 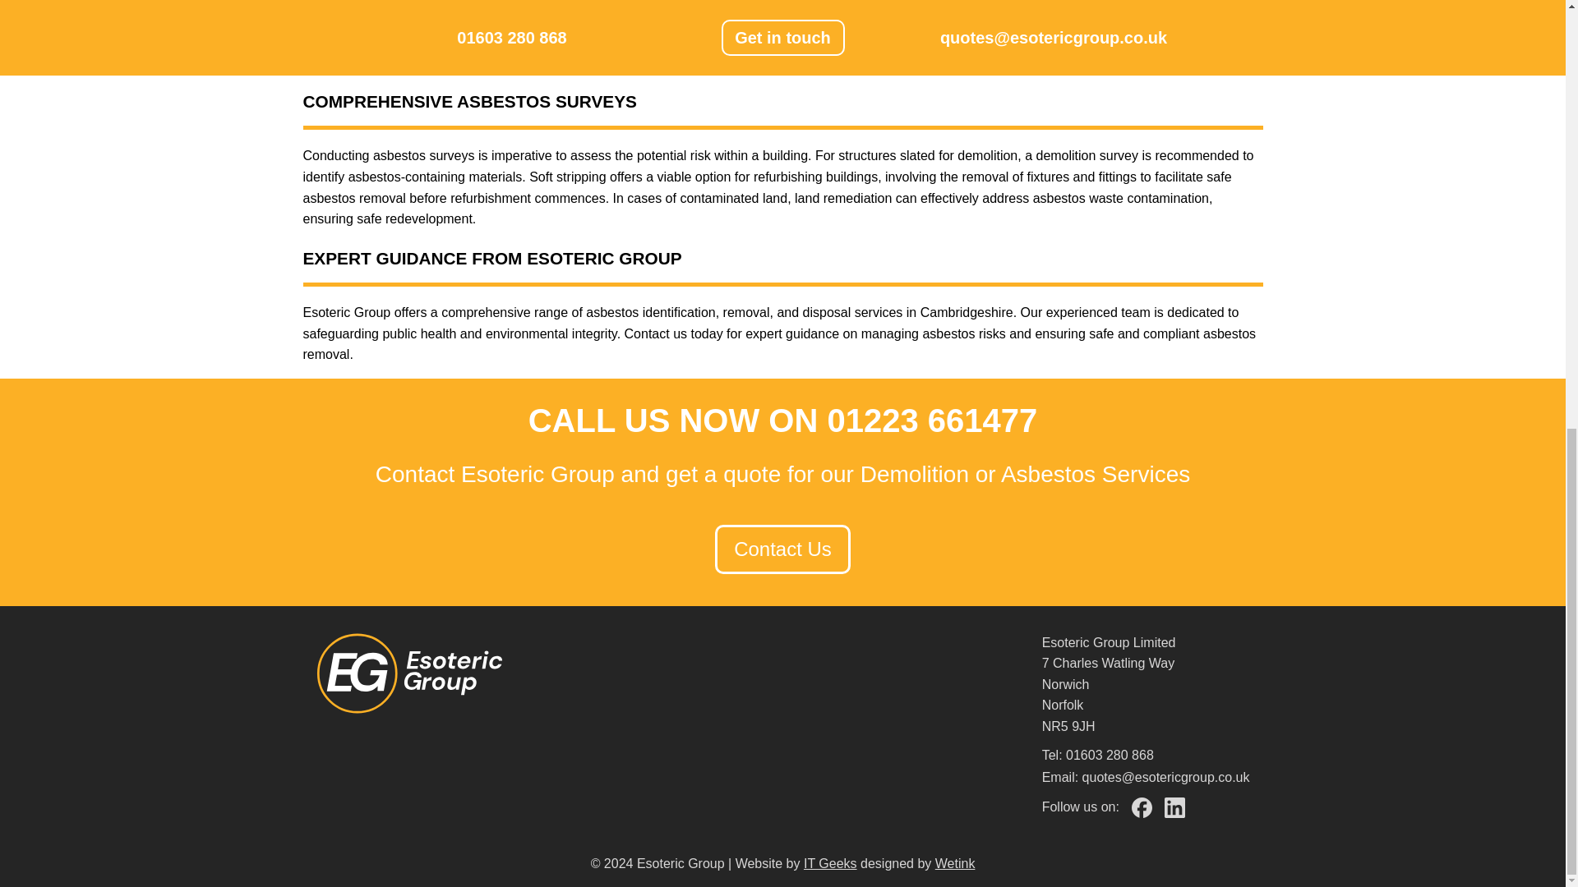 I want to click on LinkedIn, so click(x=1174, y=807).